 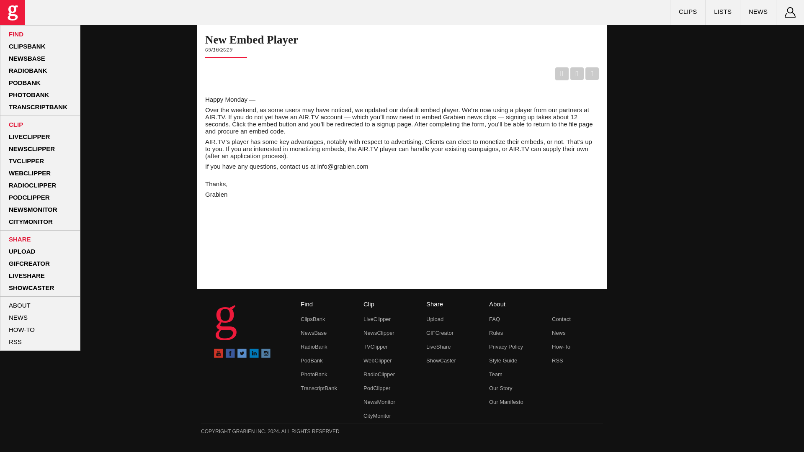 I want to click on NewsBase, so click(x=313, y=333).